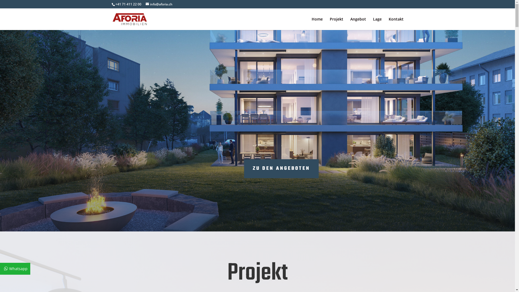 The image size is (519, 292). What do you see at coordinates (159, 4) in the screenshot?
I see `info@aforia.ch` at bounding box center [159, 4].